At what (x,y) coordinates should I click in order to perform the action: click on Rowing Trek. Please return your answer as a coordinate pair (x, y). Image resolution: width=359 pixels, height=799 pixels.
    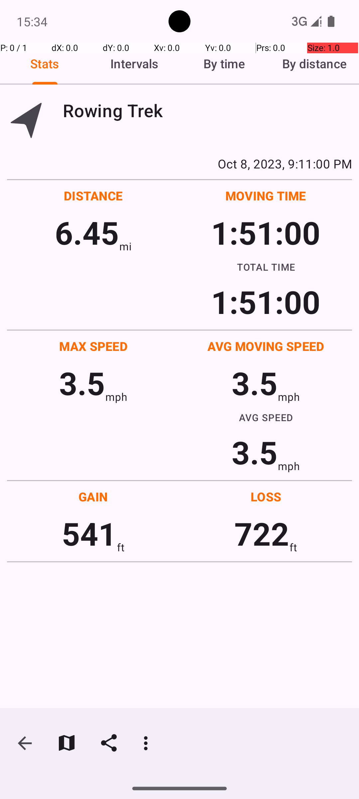
    Looking at the image, I should click on (207, 111).